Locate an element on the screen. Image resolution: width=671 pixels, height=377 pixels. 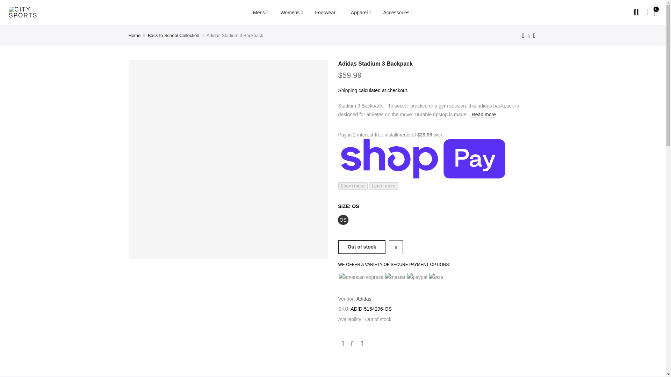
Mens is located at coordinates (261, 13).